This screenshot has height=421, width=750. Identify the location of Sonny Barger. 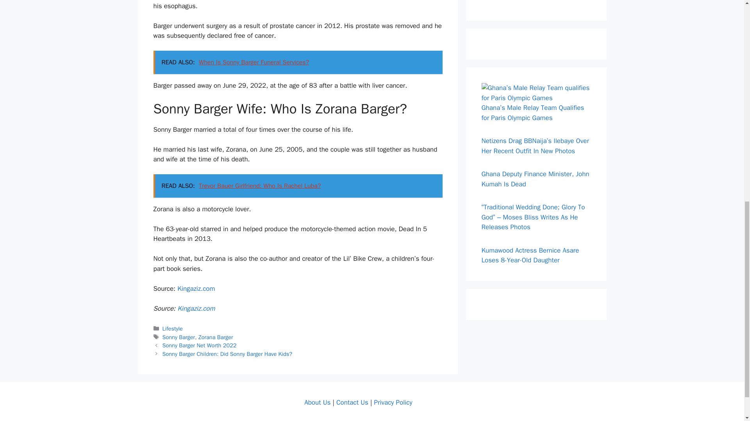
(179, 337).